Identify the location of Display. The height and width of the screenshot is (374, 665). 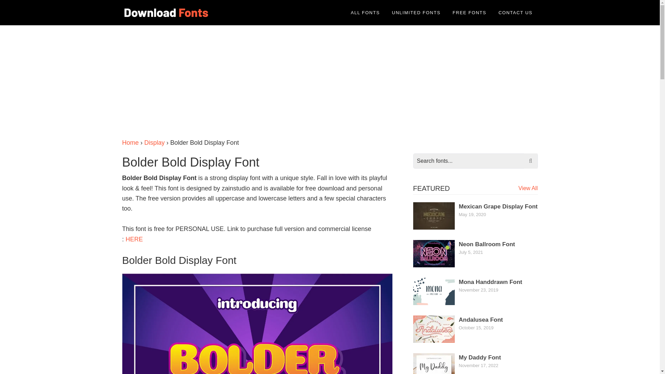
(154, 143).